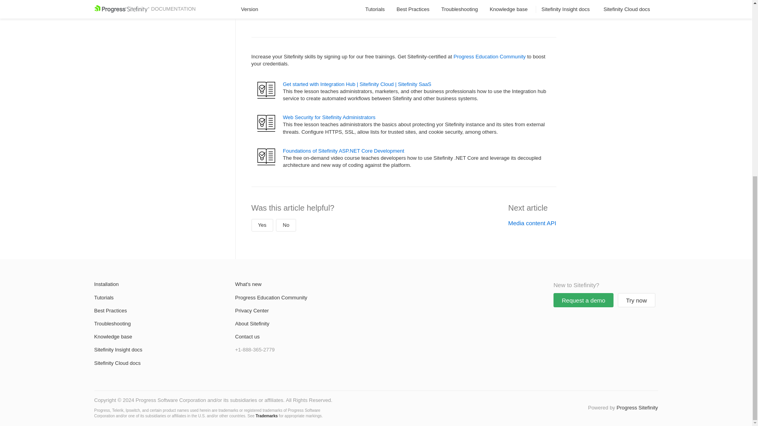 The width and height of the screenshot is (758, 426). What do you see at coordinates (286, 225) in the screenshot?
I see `No` at bounding box center [286, 225].